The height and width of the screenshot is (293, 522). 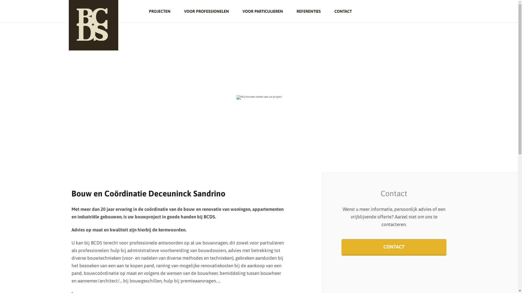 What do you see at coordinates (263, 11) in the screenshot?
I see `VOOR PARTICULIEREN` at bounding box center [263, 11].